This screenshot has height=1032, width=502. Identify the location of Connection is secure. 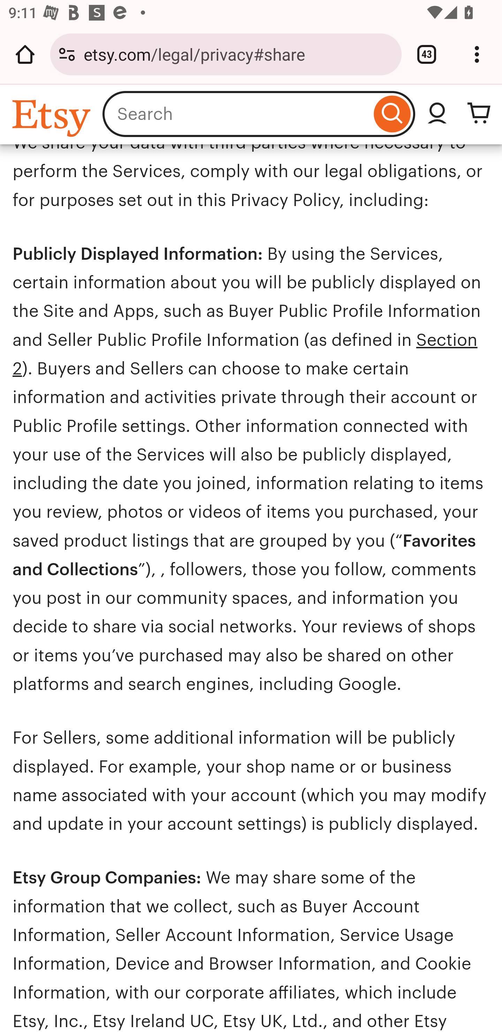
(67, 54).